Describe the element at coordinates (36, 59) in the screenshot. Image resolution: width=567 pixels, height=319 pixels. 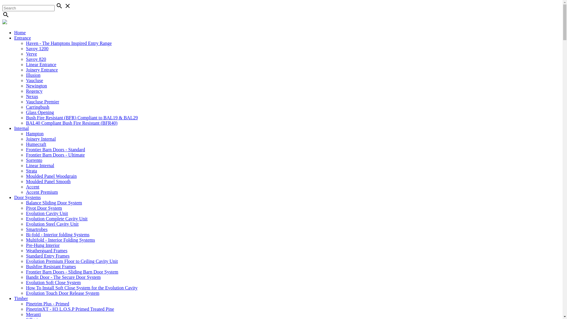
I see `Savoy 820` at that location.